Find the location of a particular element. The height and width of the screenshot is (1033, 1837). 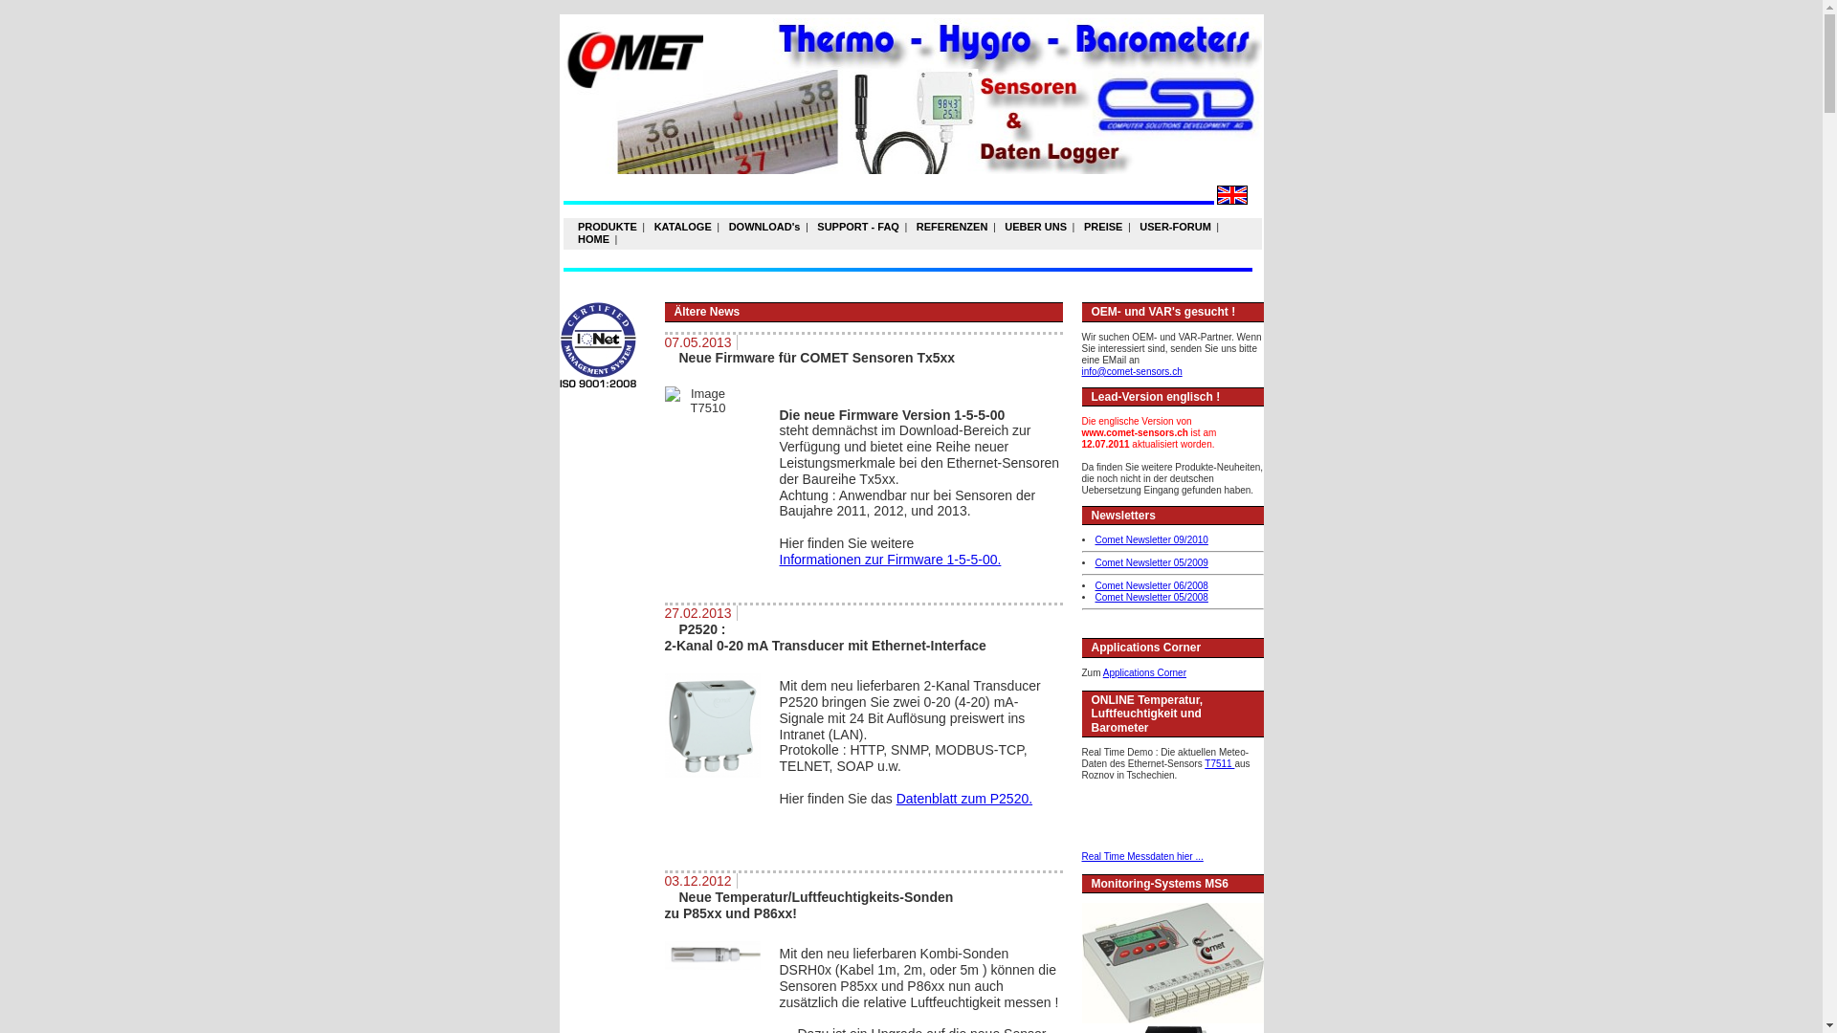

SUPPORT - FAQ is located at coordinates (859, 227).